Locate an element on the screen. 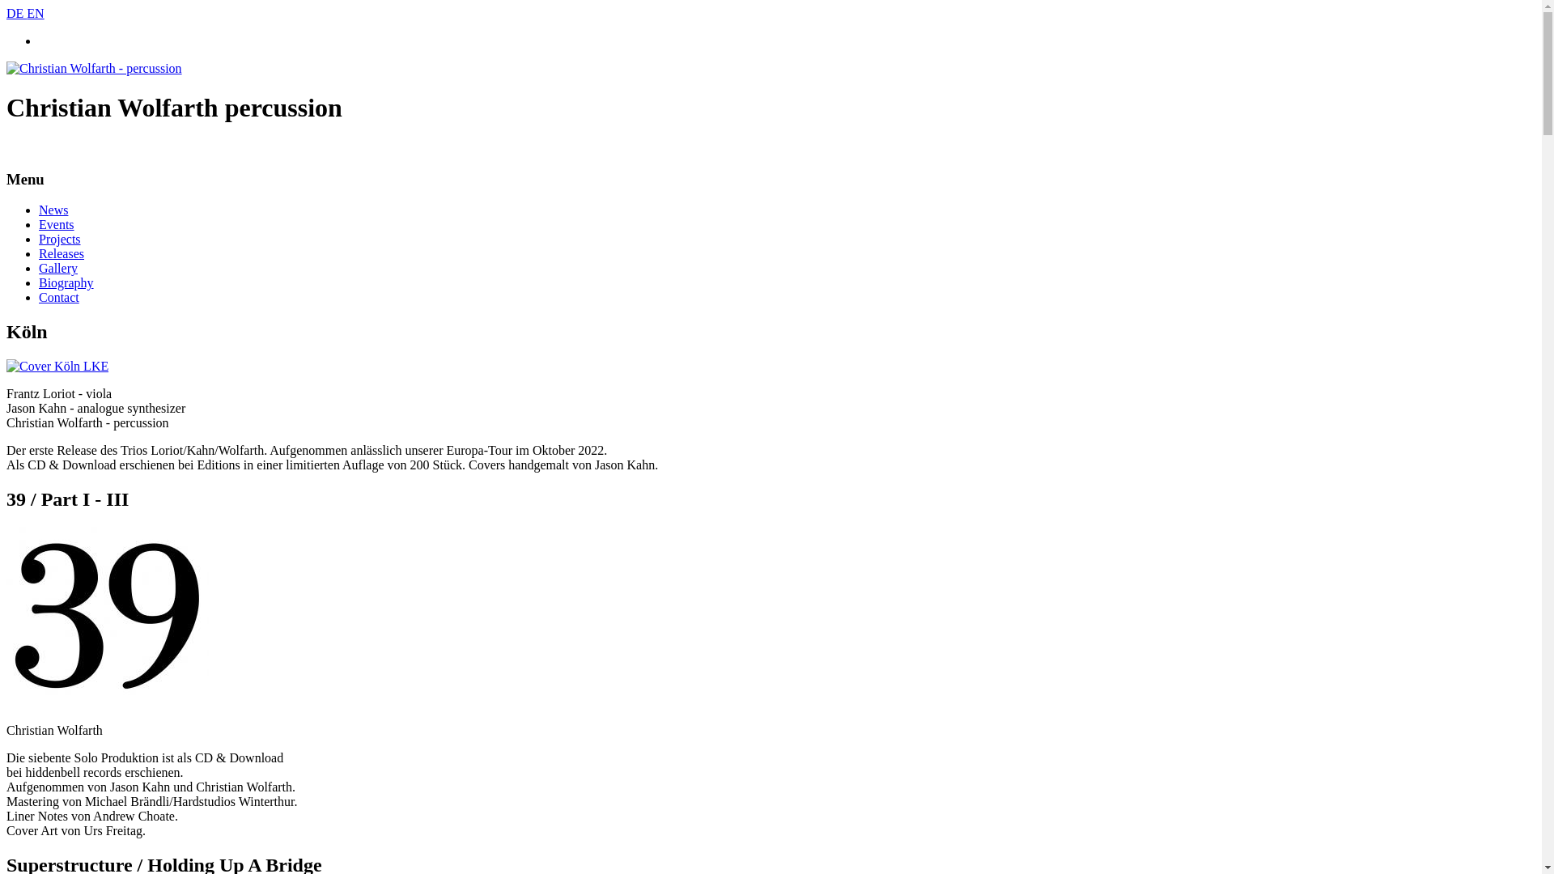  Gallery is located at coordinates (58, 269).